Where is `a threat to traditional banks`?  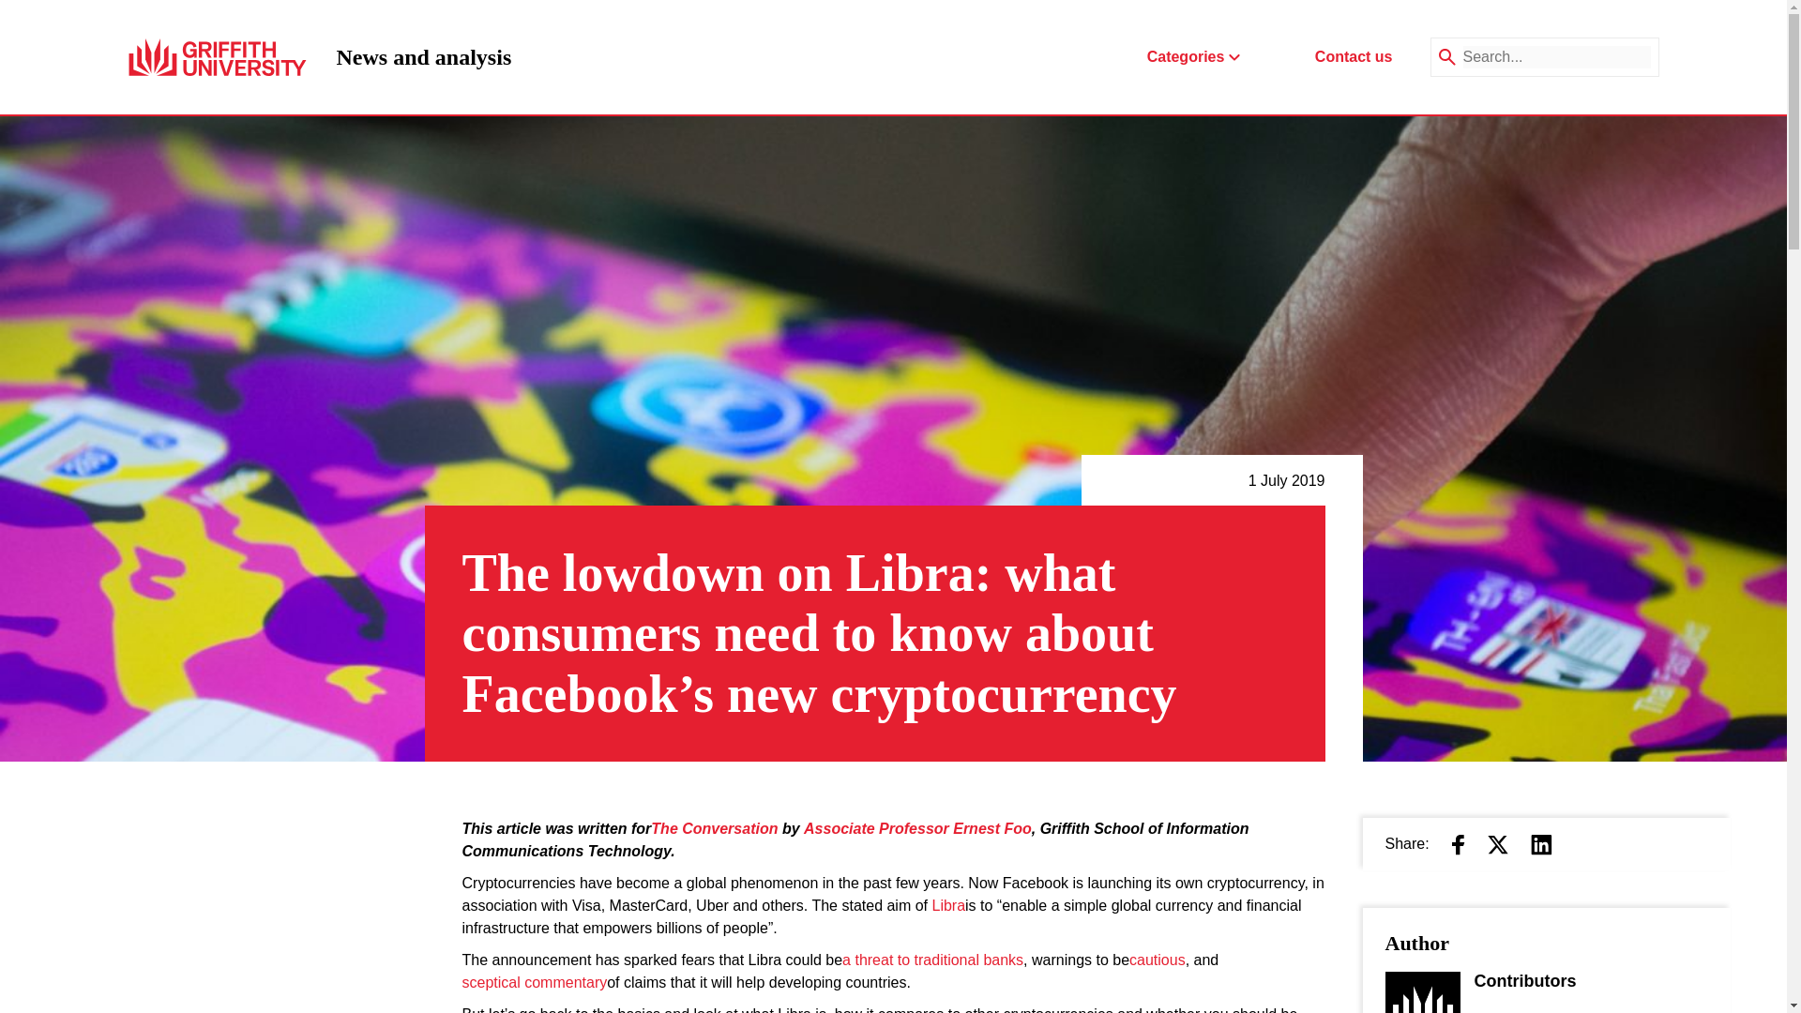
a threat to traditional banks is located at coordinates (932, 960).